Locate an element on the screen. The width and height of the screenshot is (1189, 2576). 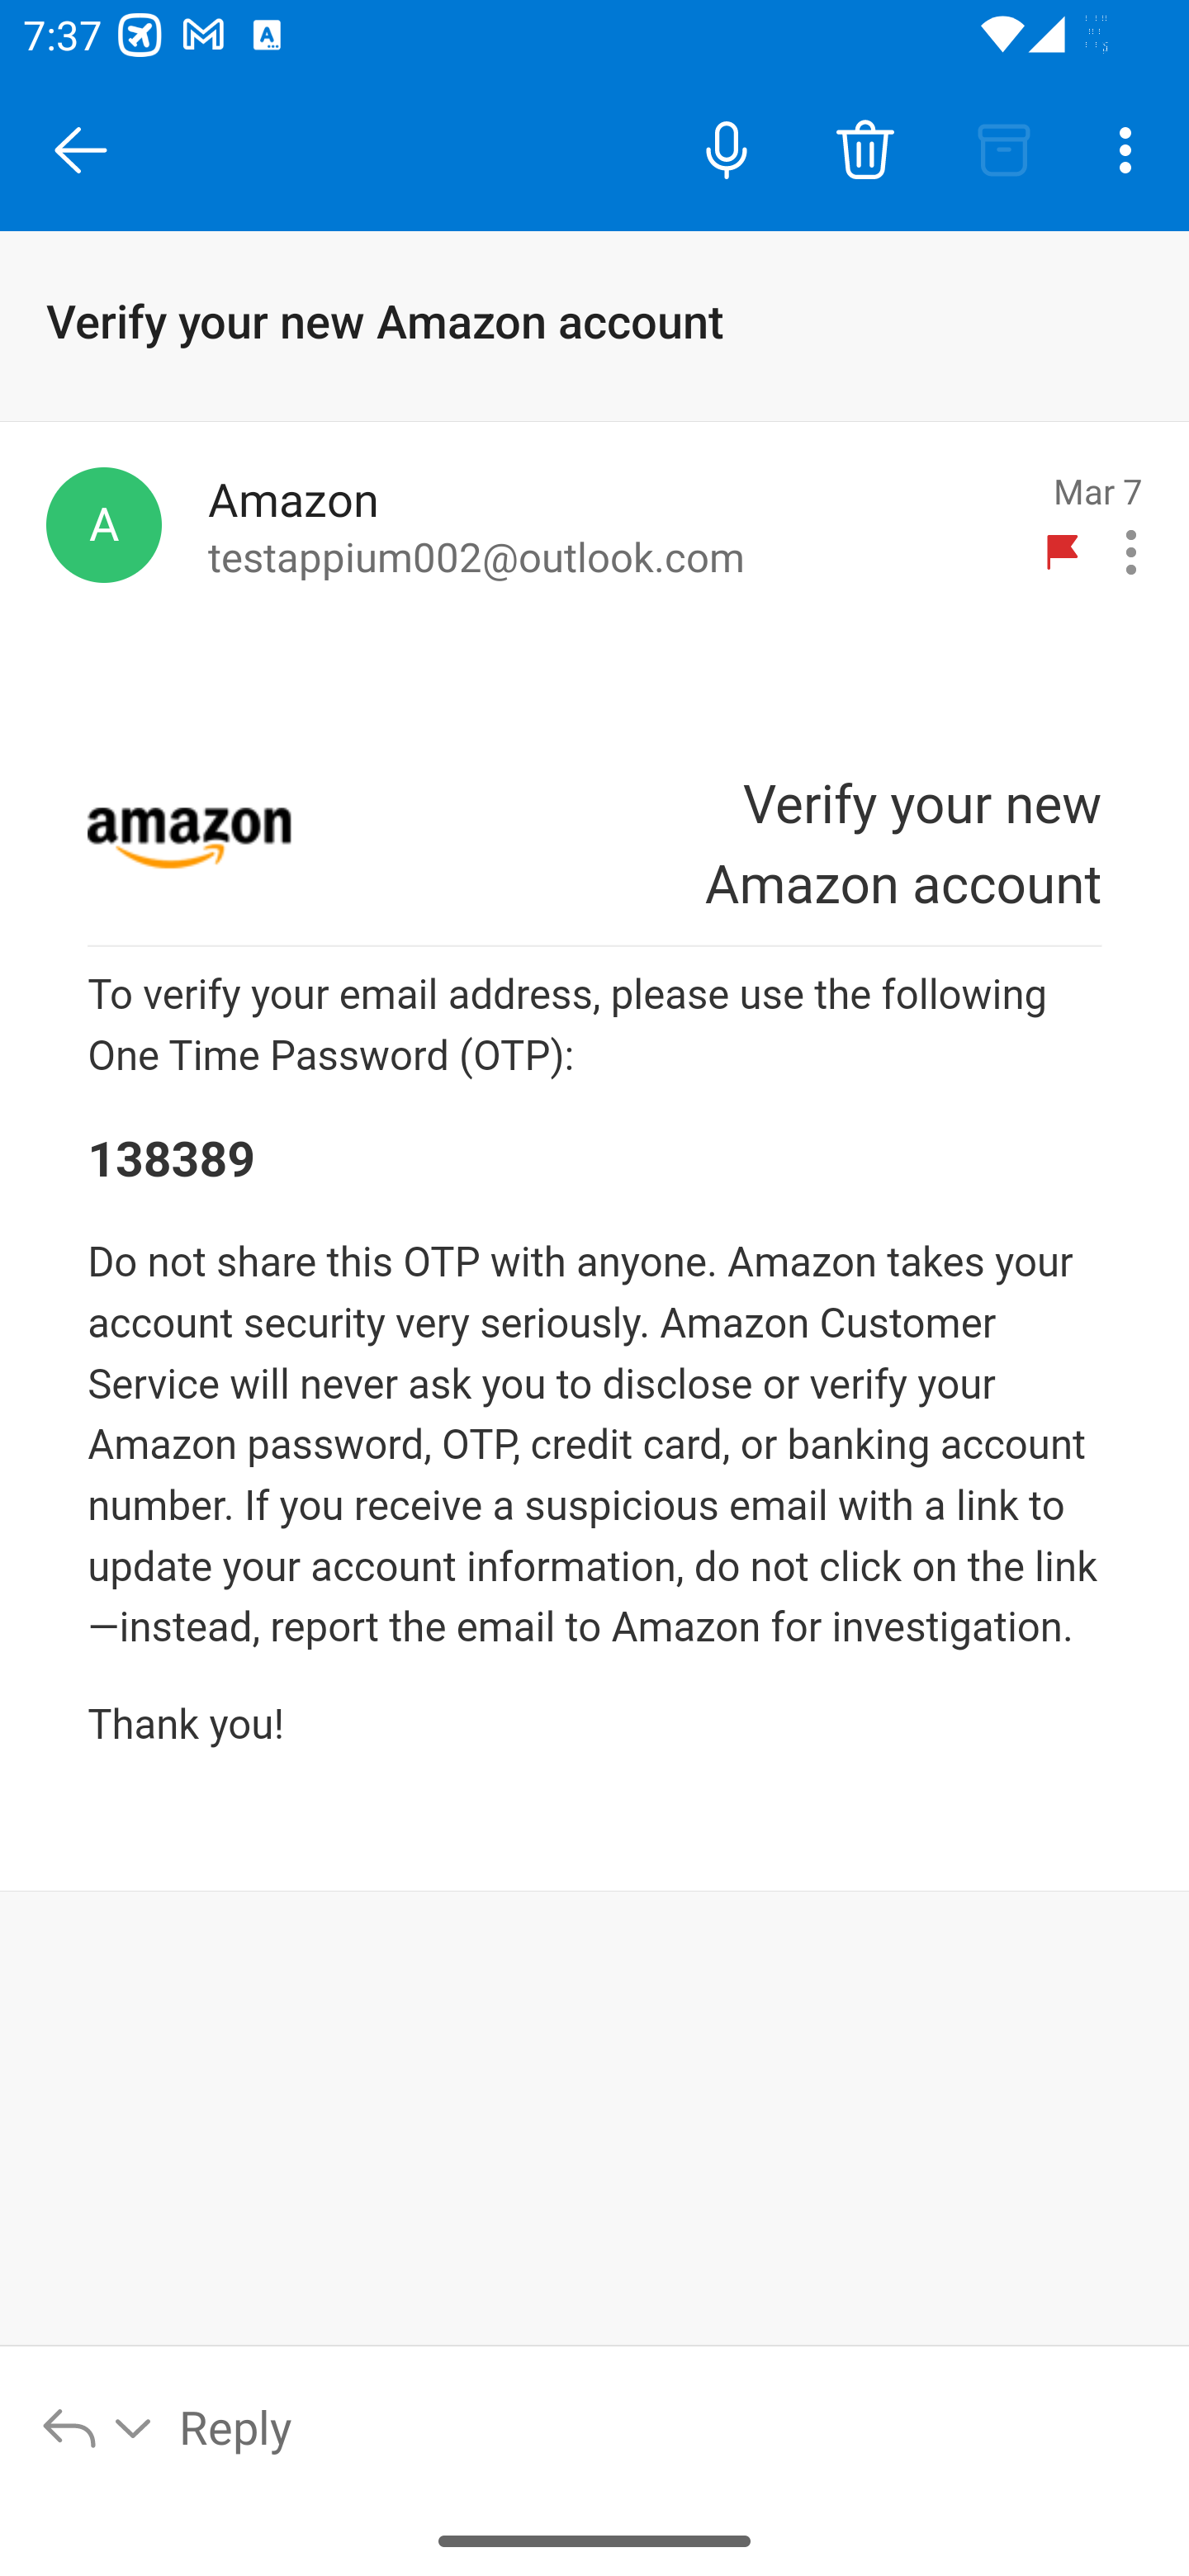
Message actions is located at coordinates (1131, 552).